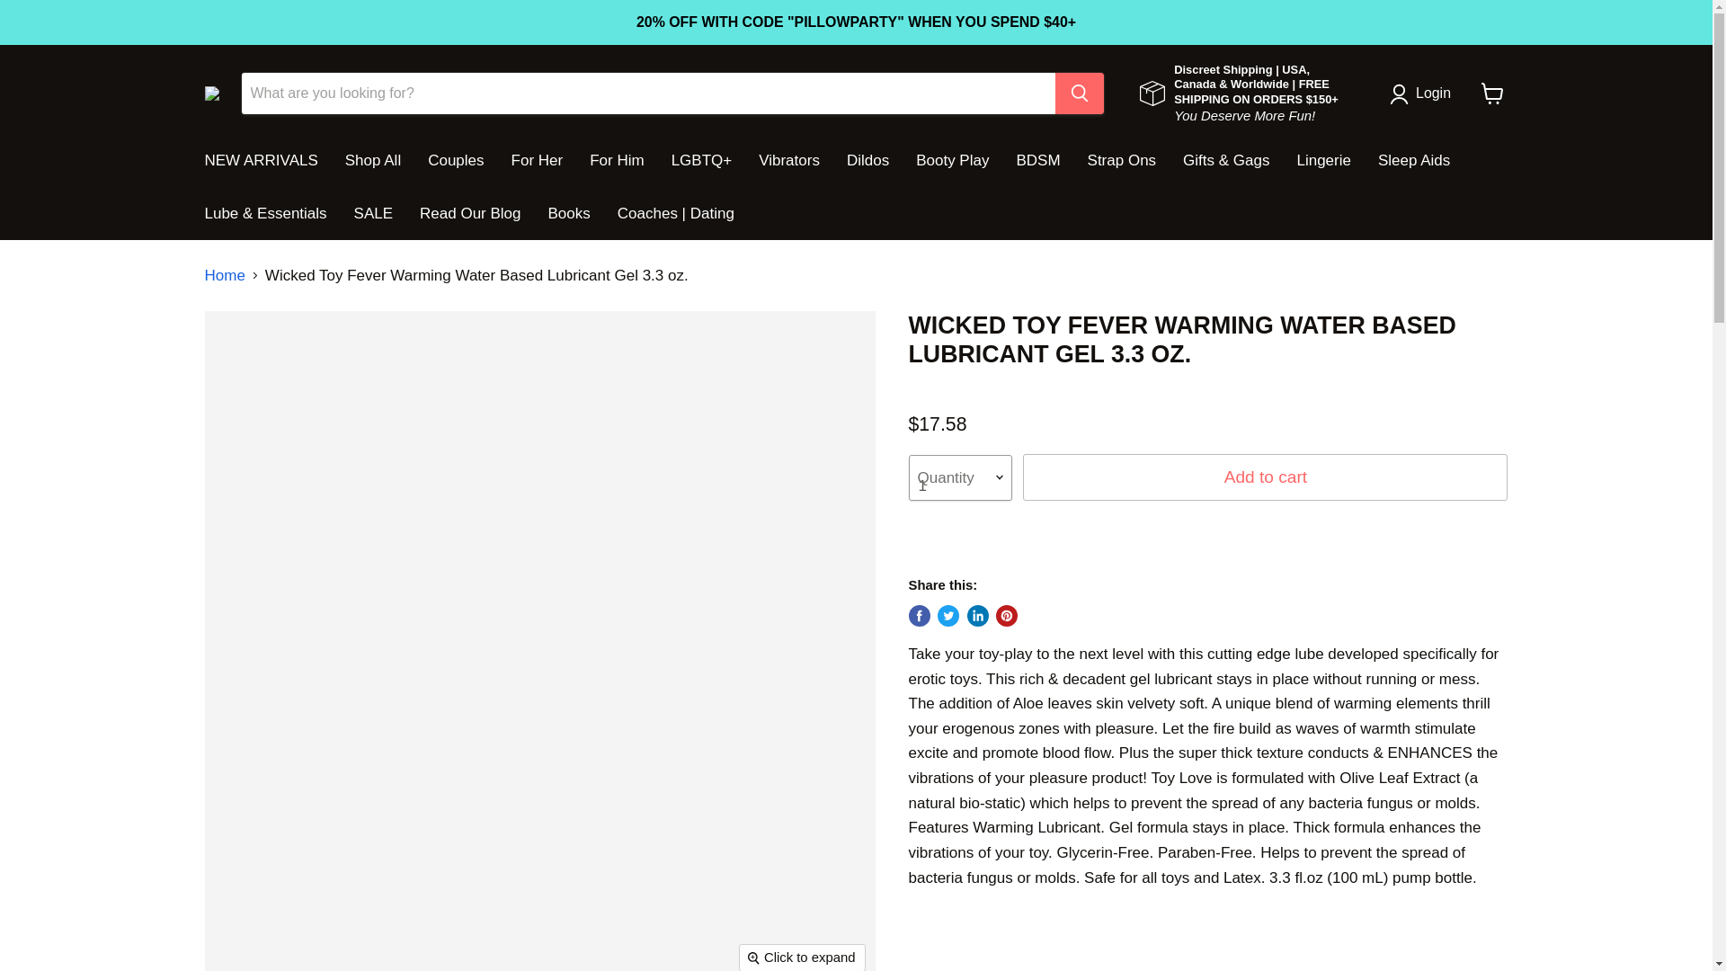 The height and width of the screenshot is (971, 1726). What do you see at coordinates (372, 214) in the screenshot?
I see `SALE` at bounding box center [372, 214].